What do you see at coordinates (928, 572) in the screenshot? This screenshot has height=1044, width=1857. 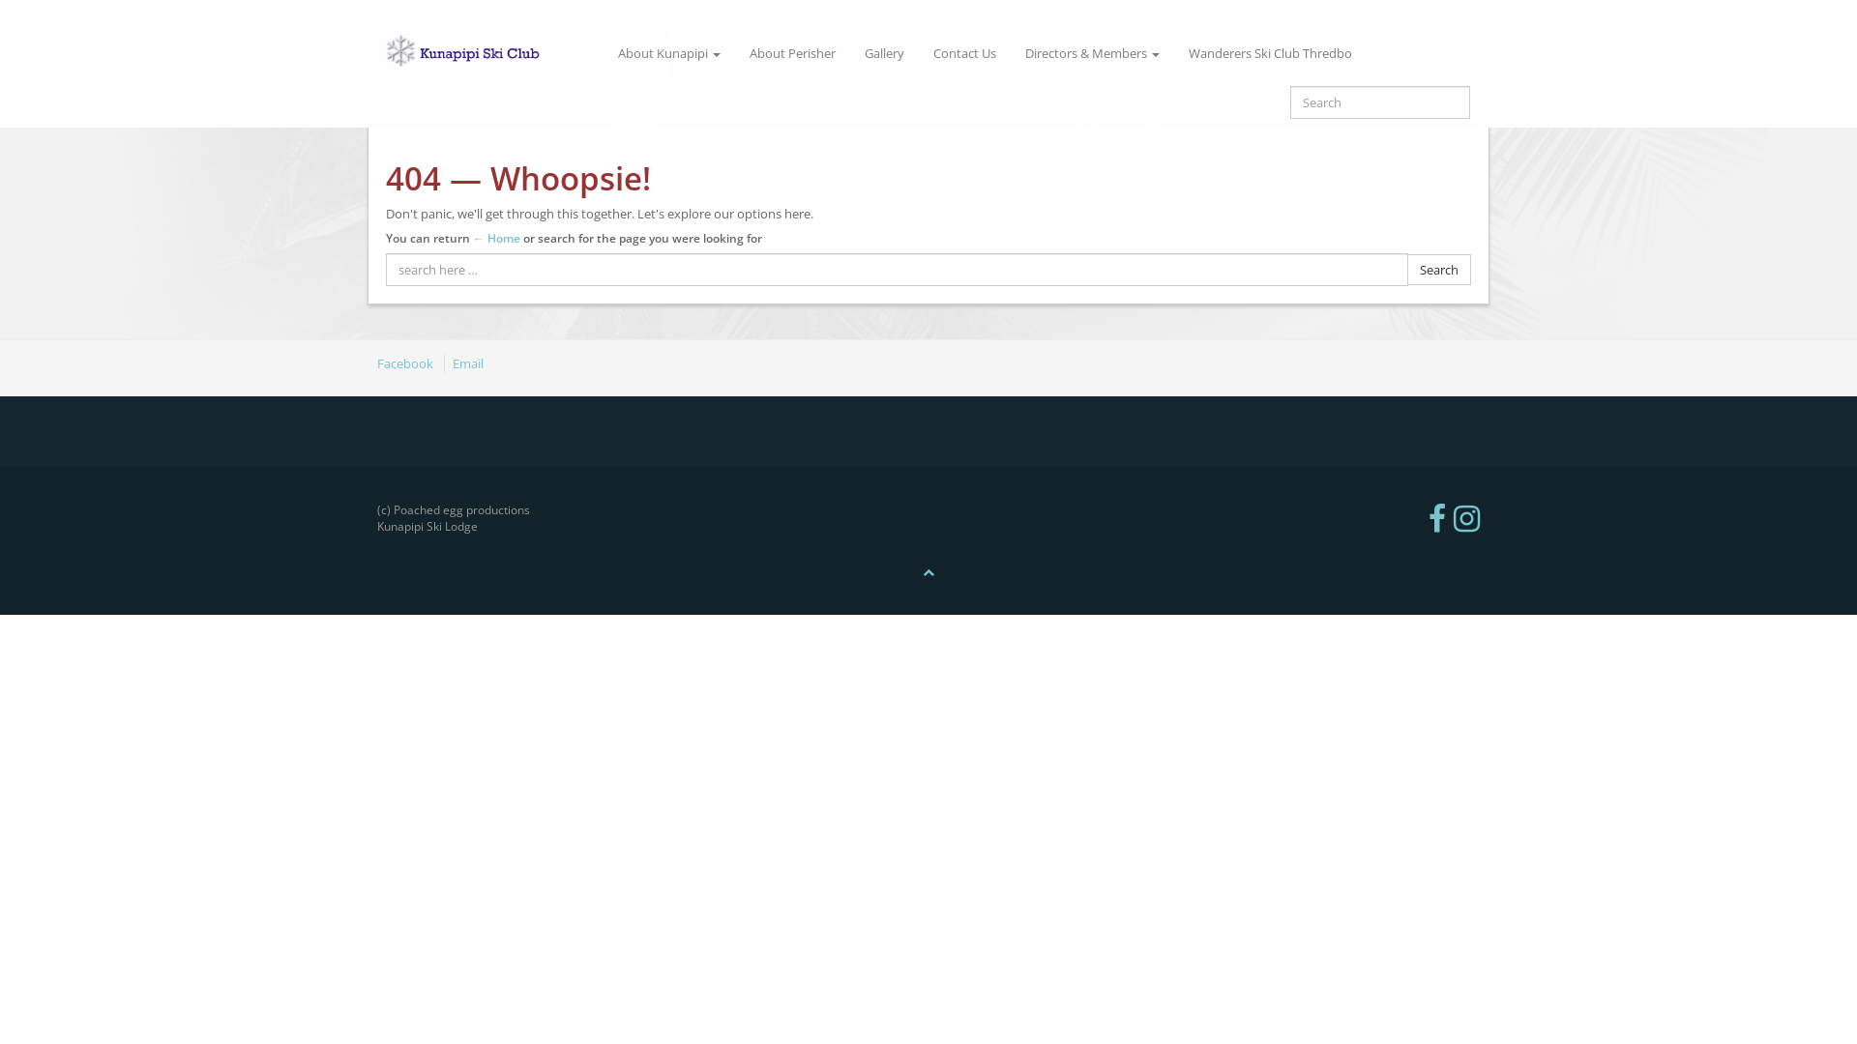 I see `Scroll to top` at bounding box center [928, 572].